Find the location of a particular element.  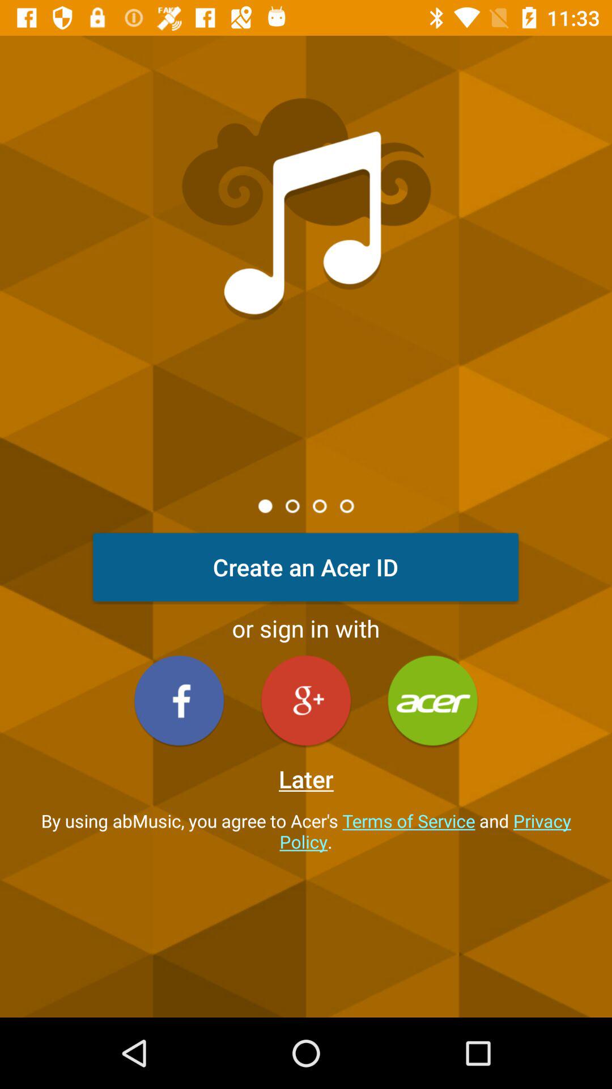

go to facebook is located at coordinates (179, 700).